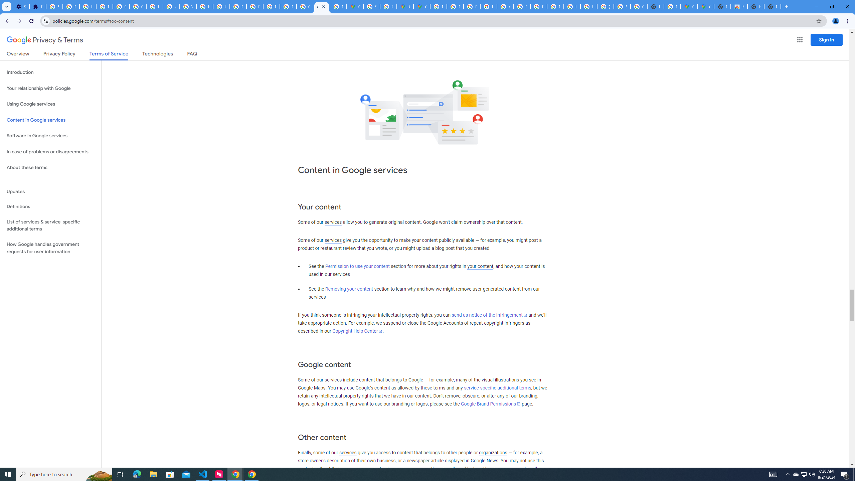  I want to click on intellectual property rights, so click(405, 315).